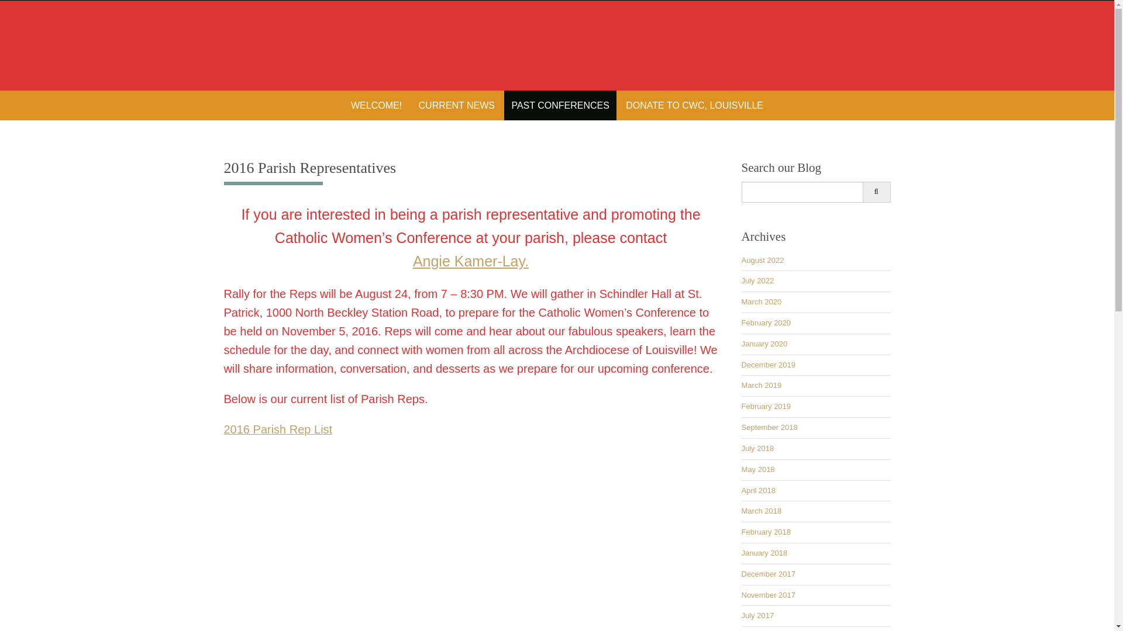  I want to click on March 2020, so click(762, 301).